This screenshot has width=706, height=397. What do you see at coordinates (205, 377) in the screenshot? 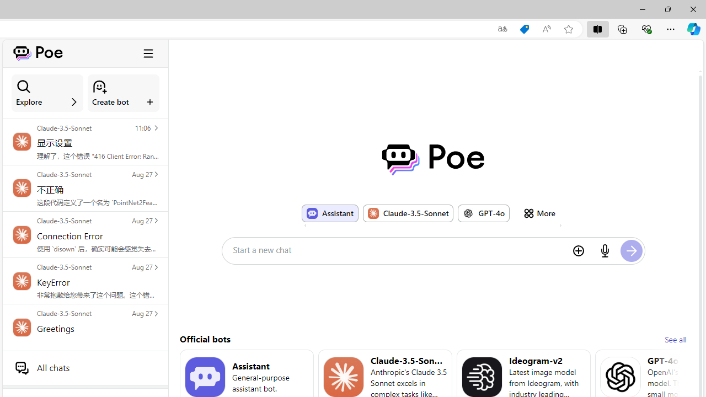
I see `Bot image for Assistant` at bounding box center [205, 377].